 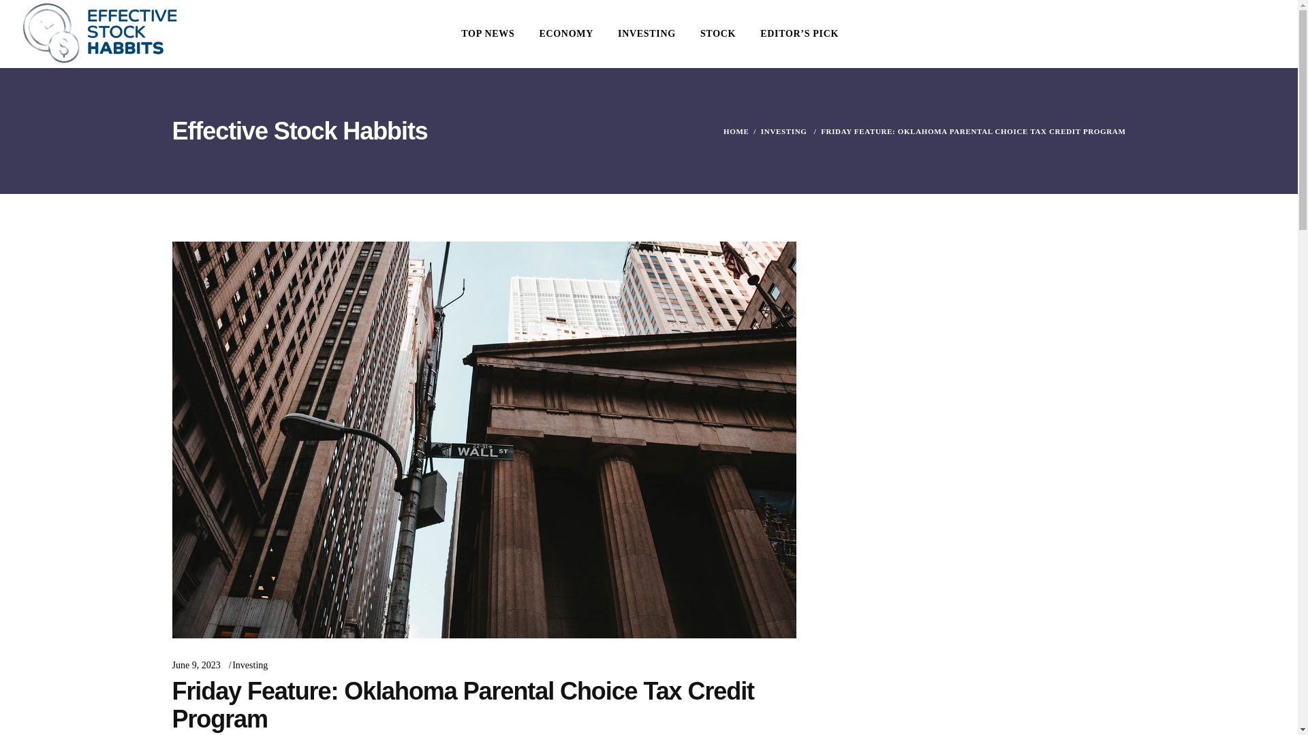 I want to click on INVESTING, so click(x=646, y=34).